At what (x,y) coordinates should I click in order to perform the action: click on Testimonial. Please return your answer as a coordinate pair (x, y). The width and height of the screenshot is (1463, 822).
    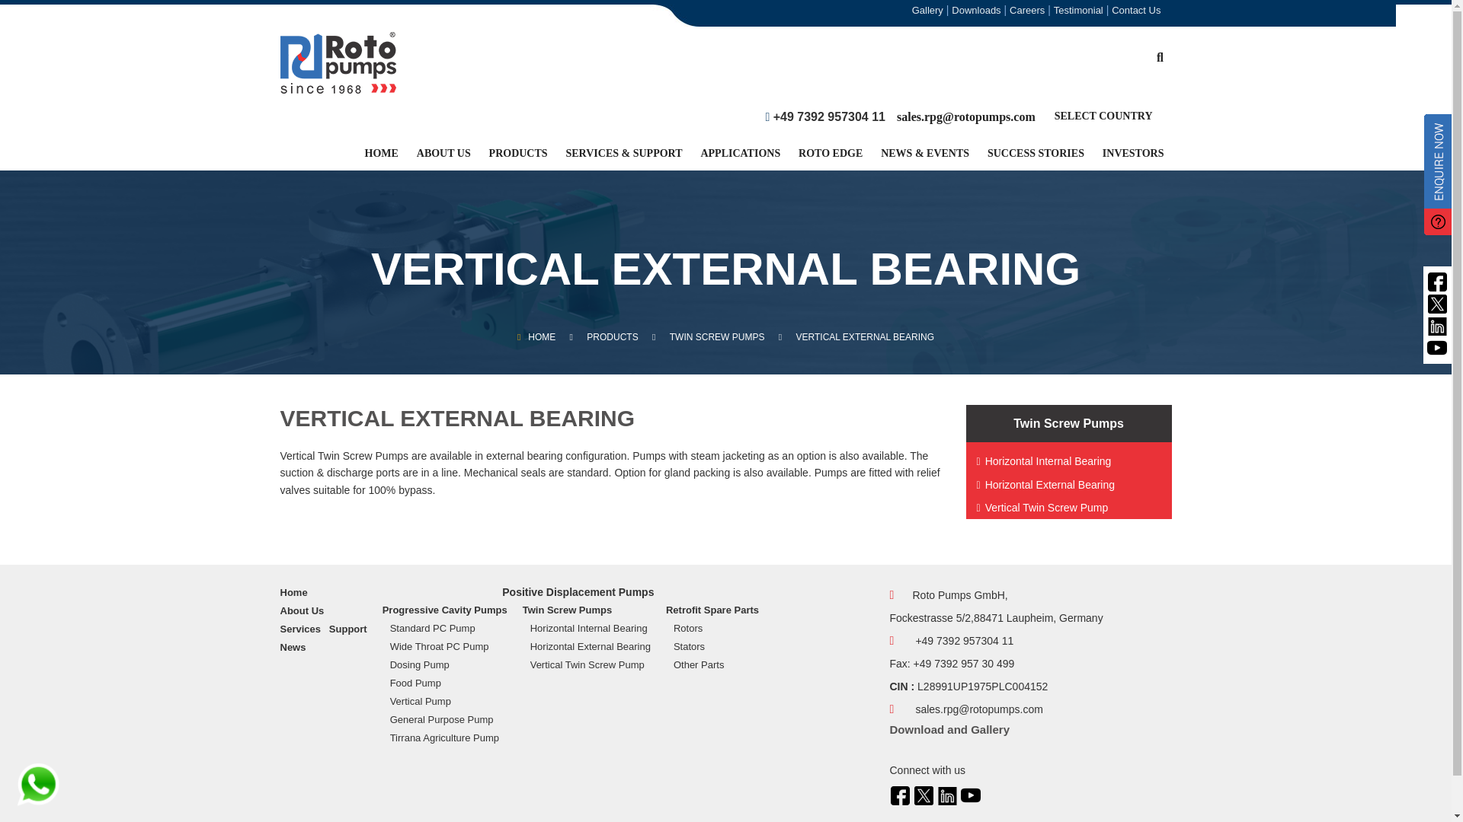
    Looking at the image, I should click on (1077, 9).